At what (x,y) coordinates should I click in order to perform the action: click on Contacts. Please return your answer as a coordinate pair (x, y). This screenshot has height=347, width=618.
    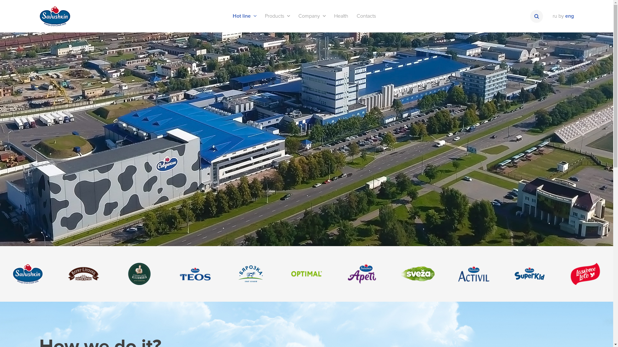
    Looking at the image, I should click on (366, 16).